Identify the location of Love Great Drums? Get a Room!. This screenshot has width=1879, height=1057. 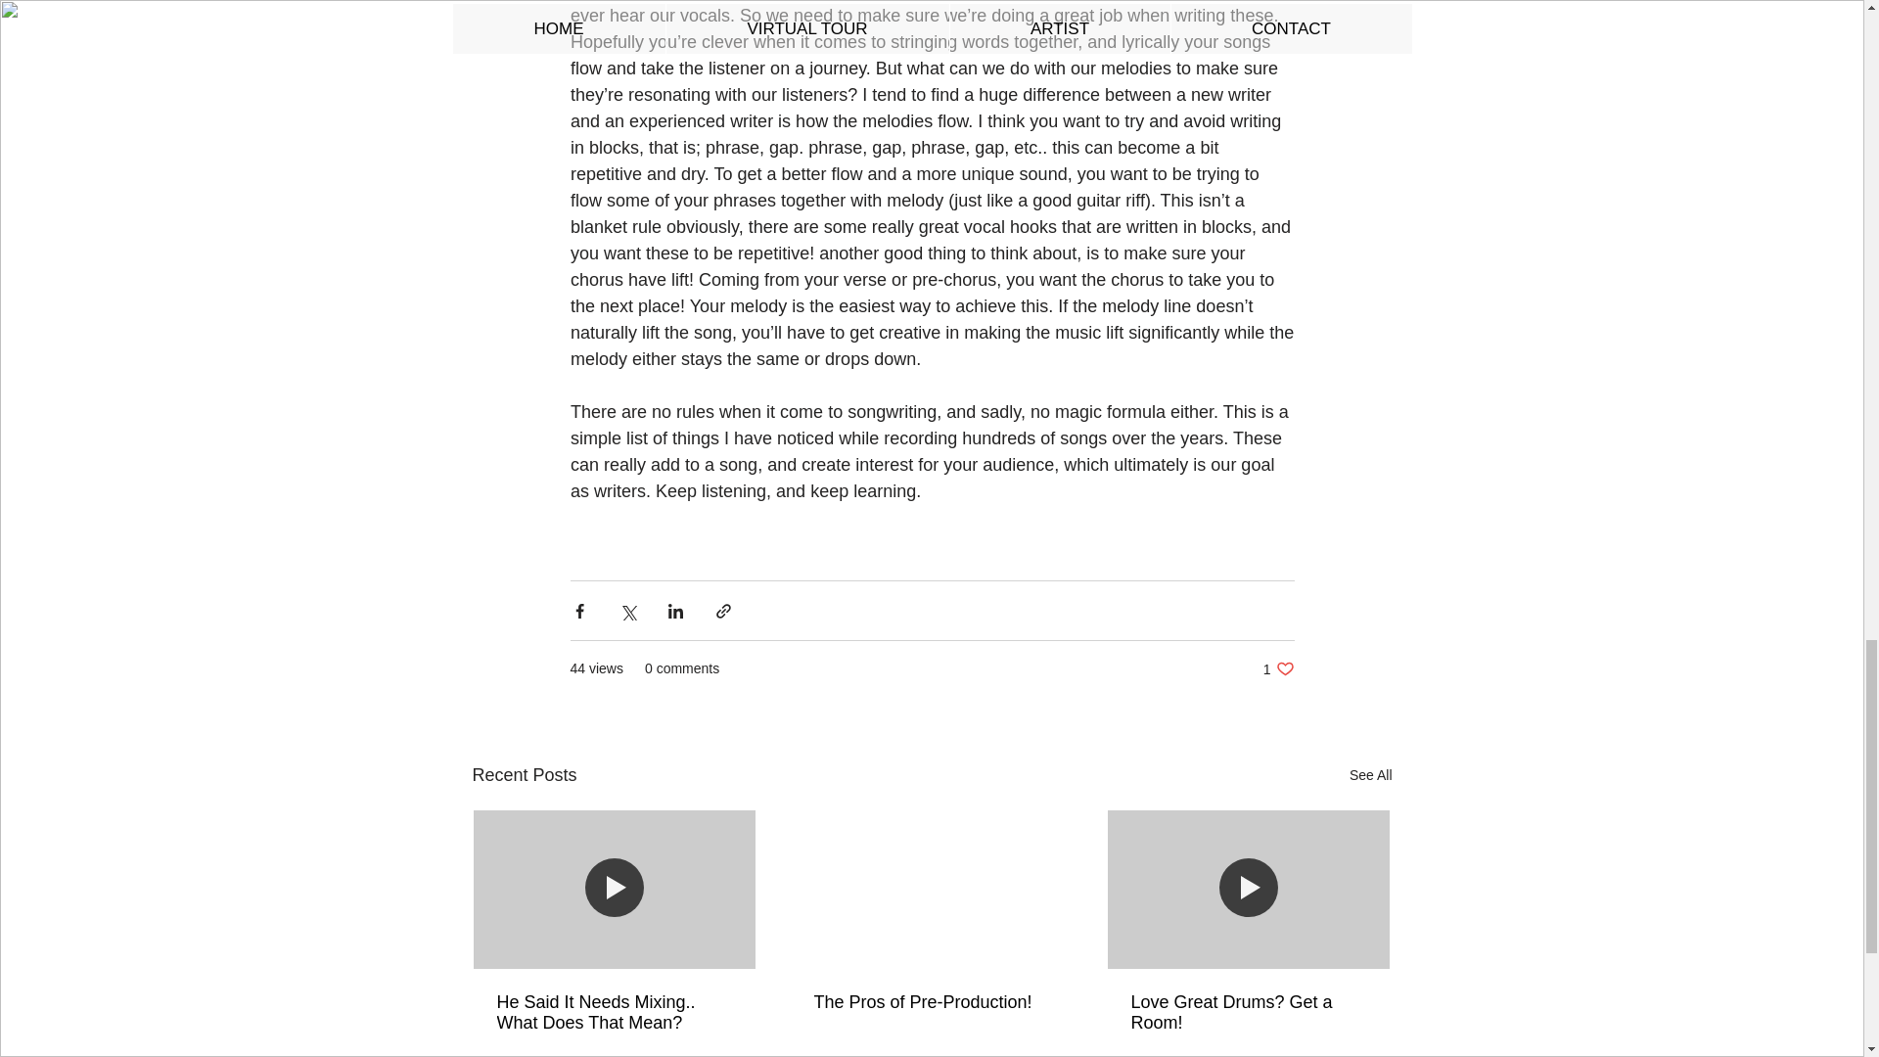
(1248, 1013).